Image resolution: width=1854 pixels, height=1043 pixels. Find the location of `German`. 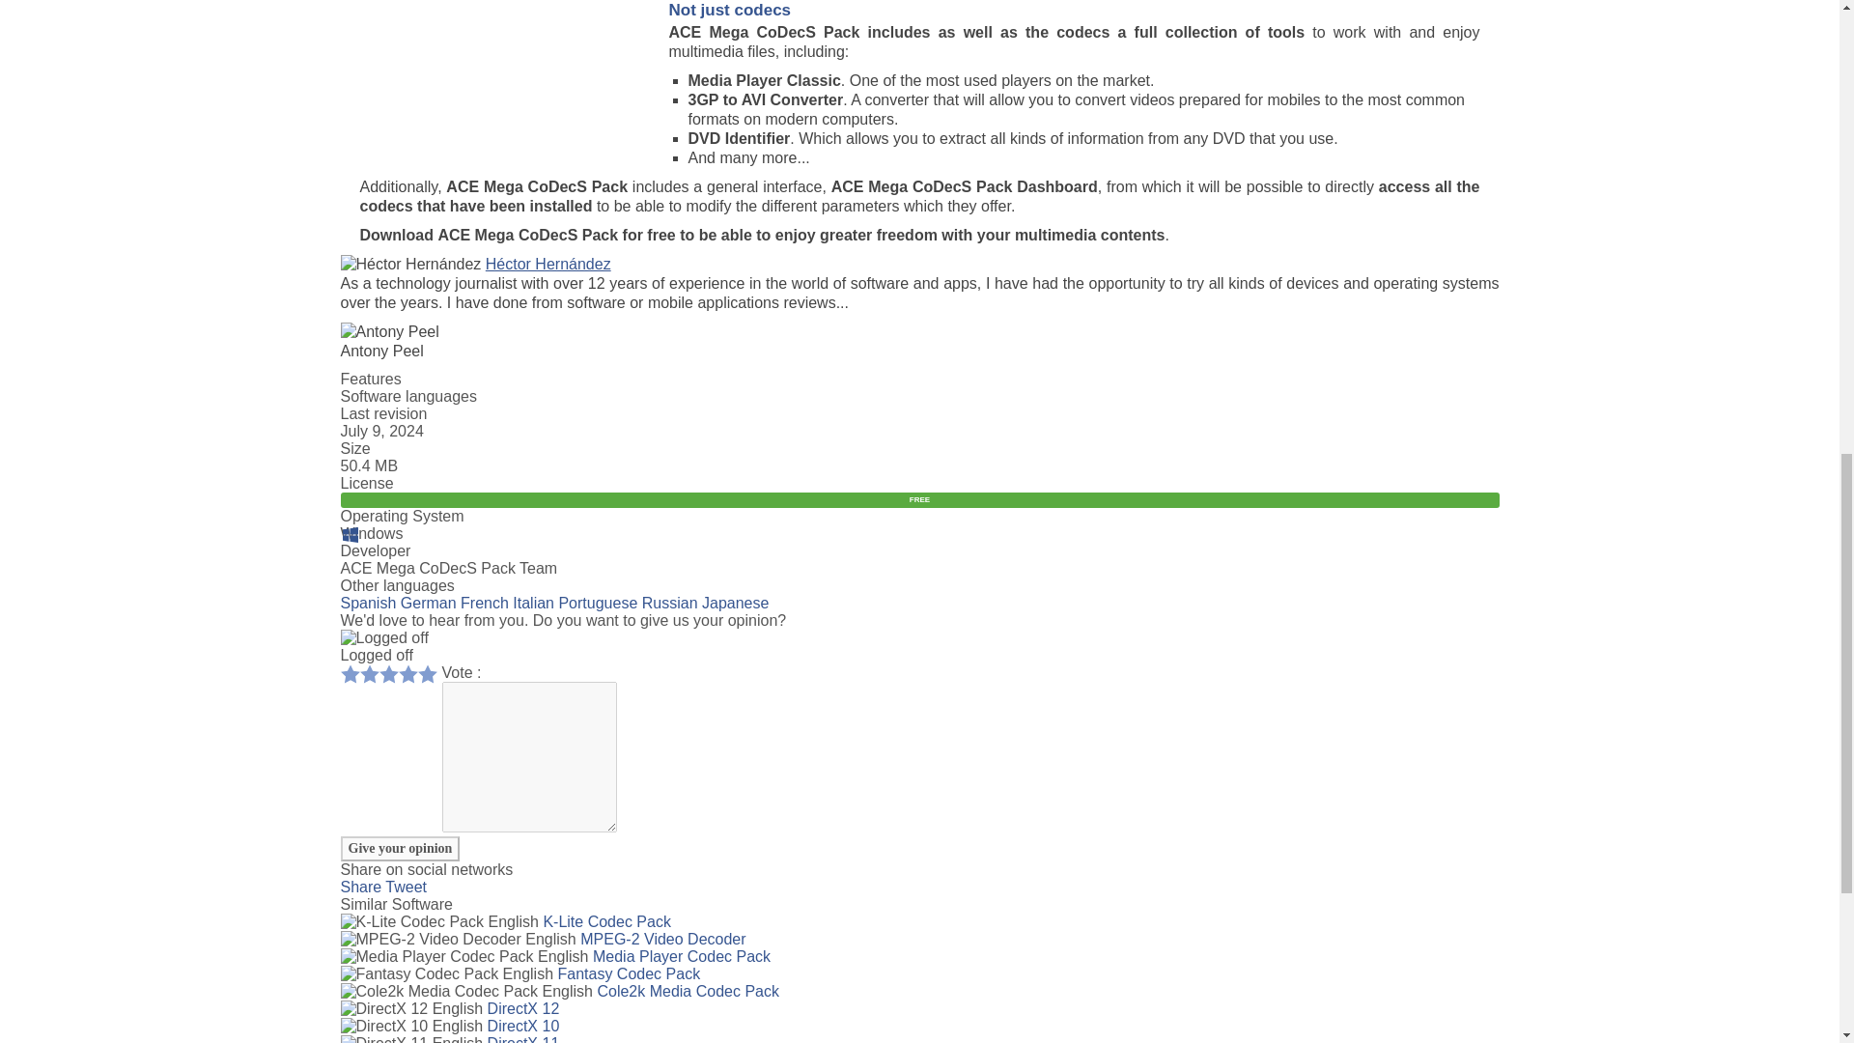

German is located at coordinates (428, 603).